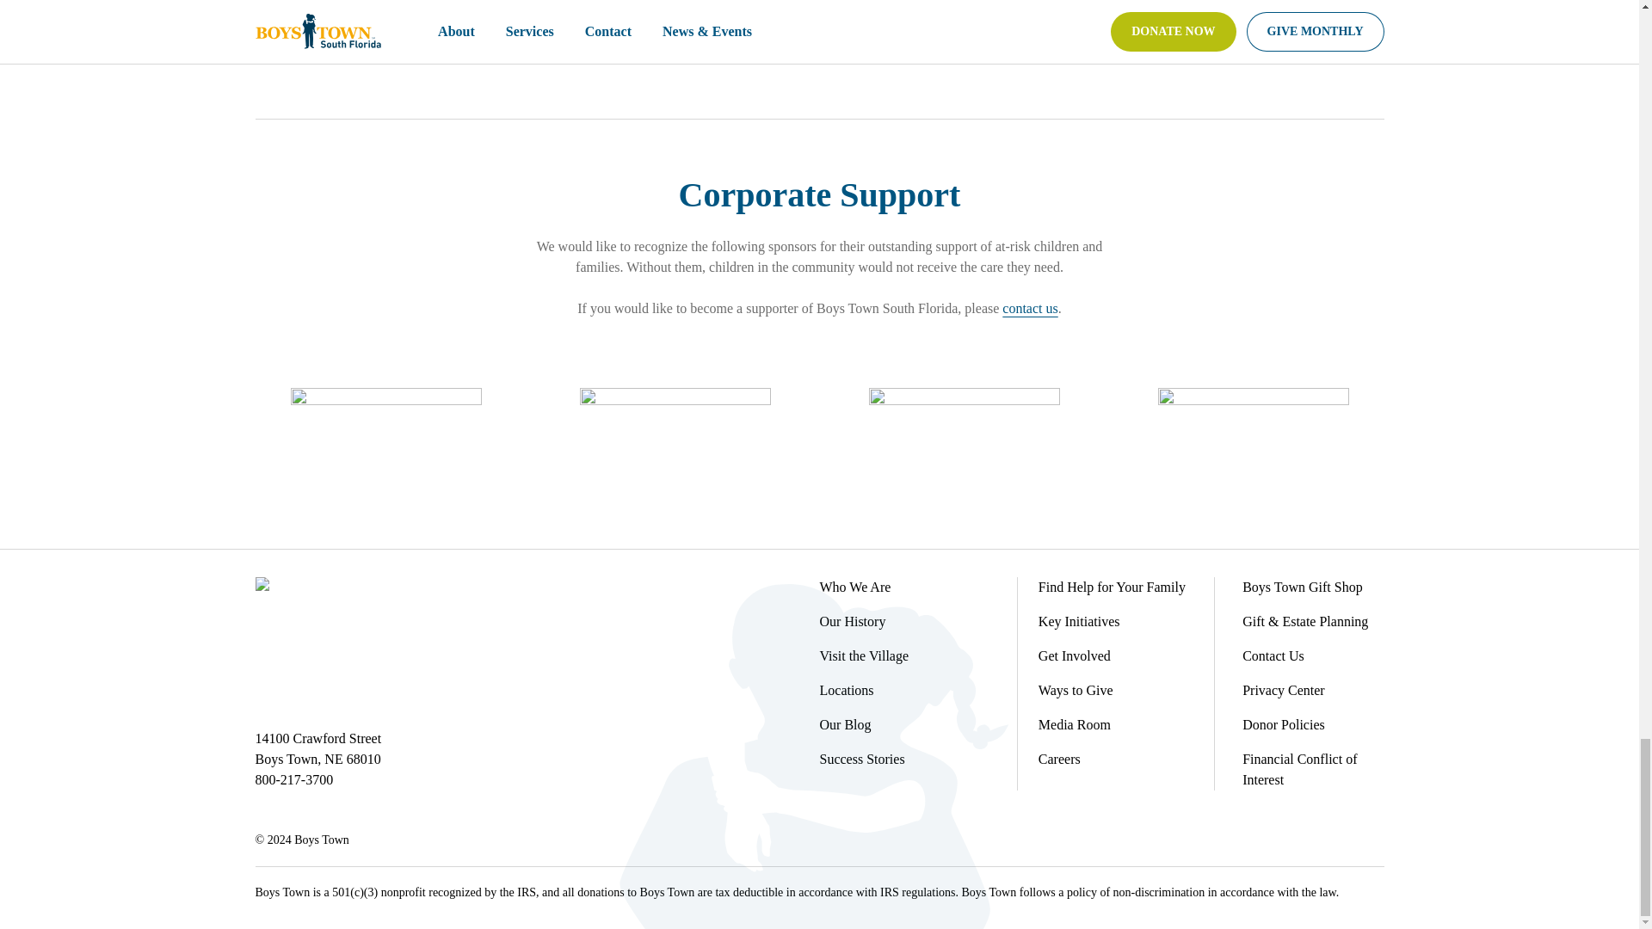  Describe the element at coordinates (864, 655) in the screenshot. I see `Visit the Village` at that location.